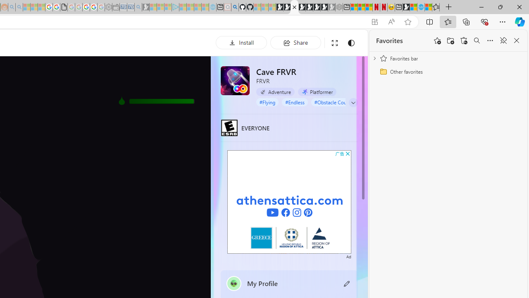 The image size is (529, 298). What do you see at coordinates (275, 91) in the screenshot?
I see `Adventure` at bounding box center [275, 91].